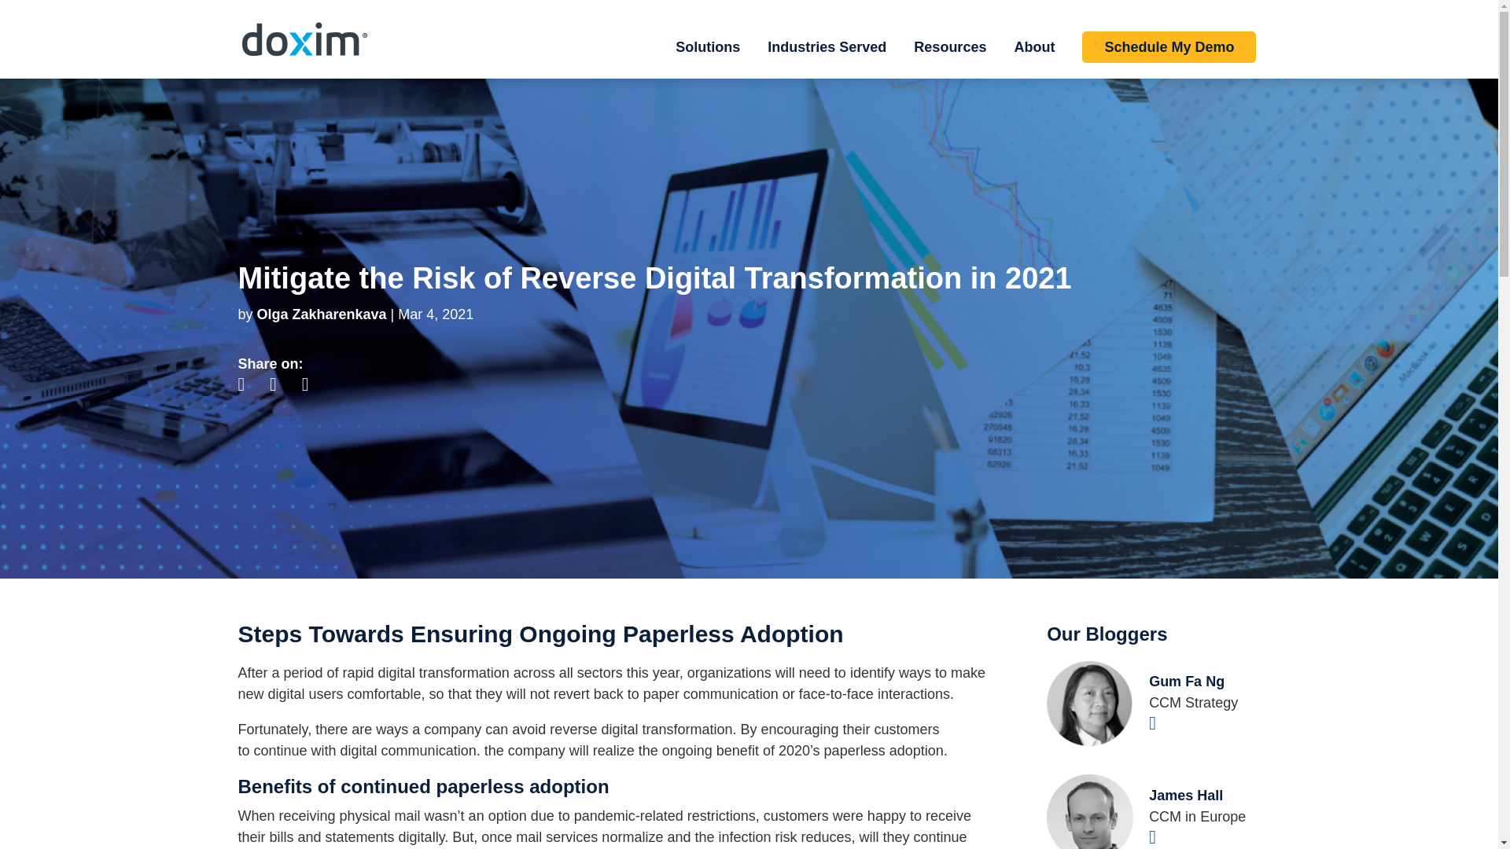  Describe the element at coordinates (827, 60) in the screenshot. I see `Industries Served` at that location.